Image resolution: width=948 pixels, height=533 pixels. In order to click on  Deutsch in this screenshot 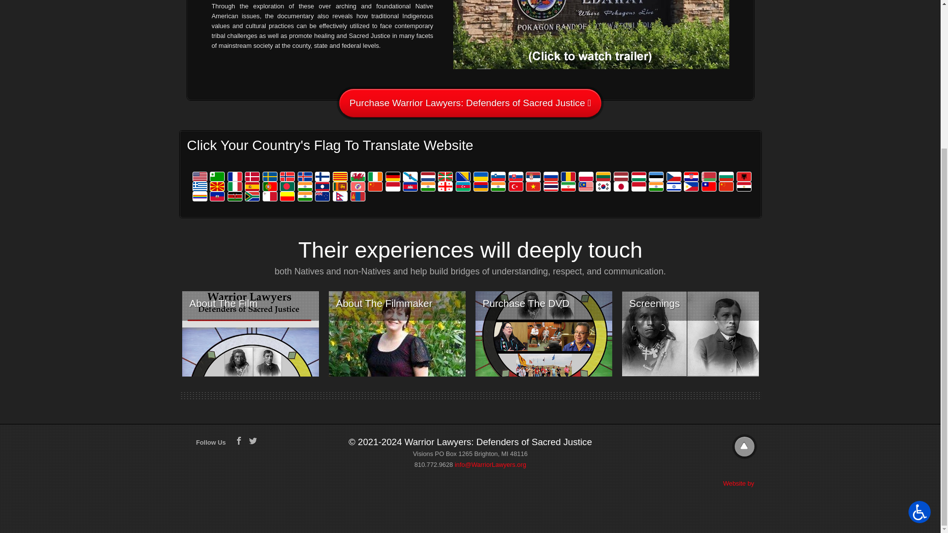, I will do `click(394, 176)`.